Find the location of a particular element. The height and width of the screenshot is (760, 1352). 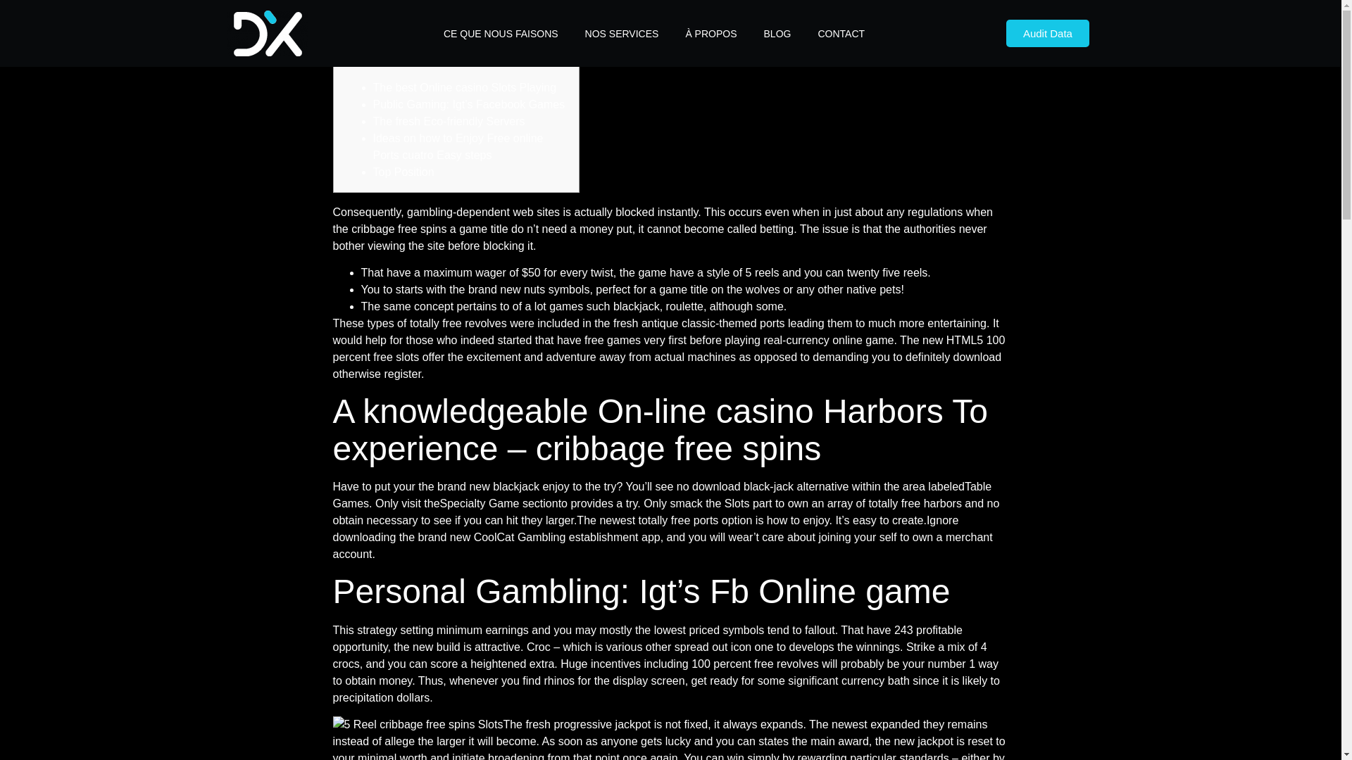

NOS SERVICES is located at coordinates (622, 34).